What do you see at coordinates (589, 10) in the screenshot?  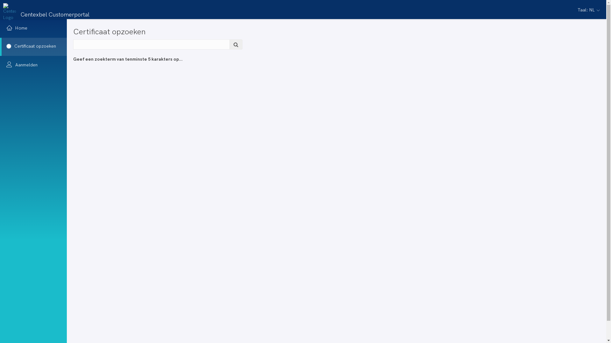 I see `Taal: NL` at bounding box center [589, 10].